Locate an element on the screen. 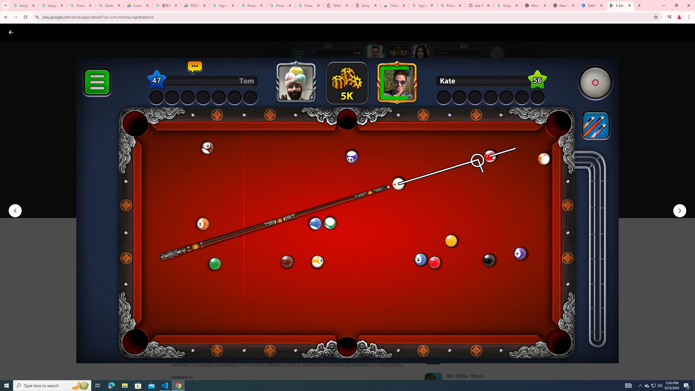  Google Play logo is located at coordinates (30, 32).